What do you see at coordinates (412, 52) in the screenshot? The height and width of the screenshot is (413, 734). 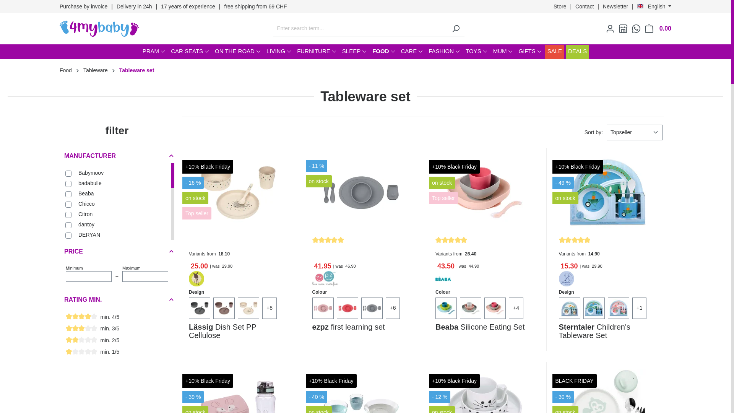 I see `CARE` at bounding box center [412, 52].